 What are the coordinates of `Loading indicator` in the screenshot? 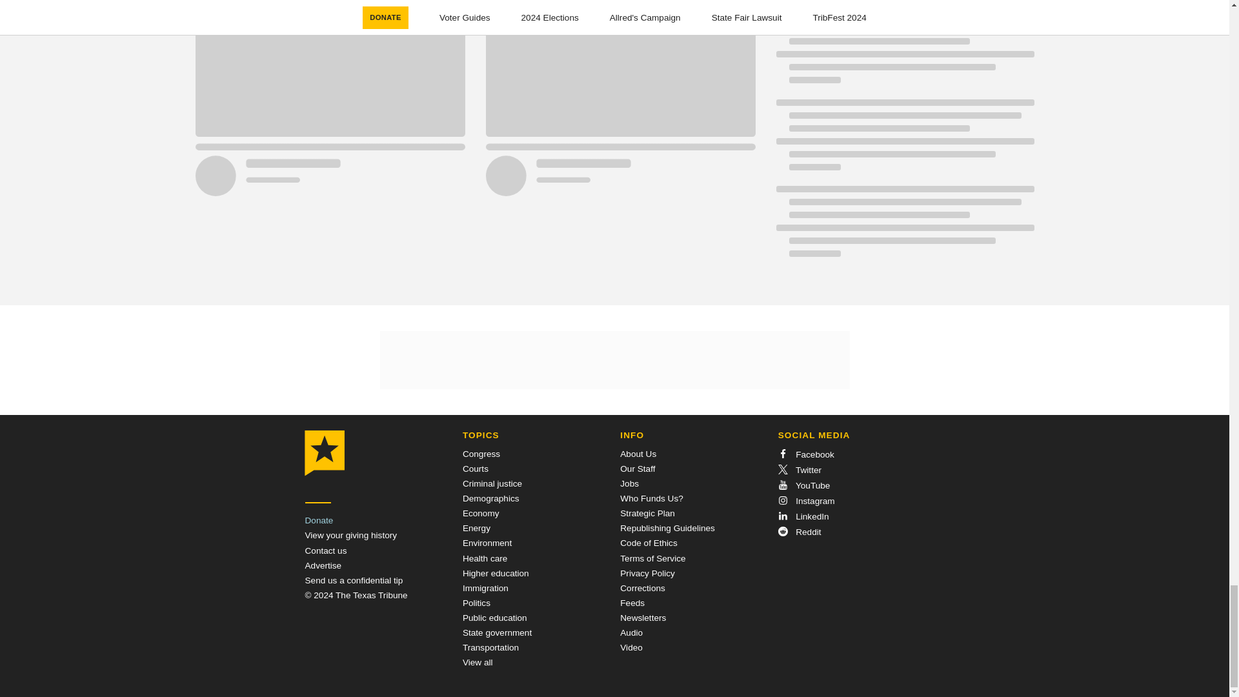 It's located at (904, 54).